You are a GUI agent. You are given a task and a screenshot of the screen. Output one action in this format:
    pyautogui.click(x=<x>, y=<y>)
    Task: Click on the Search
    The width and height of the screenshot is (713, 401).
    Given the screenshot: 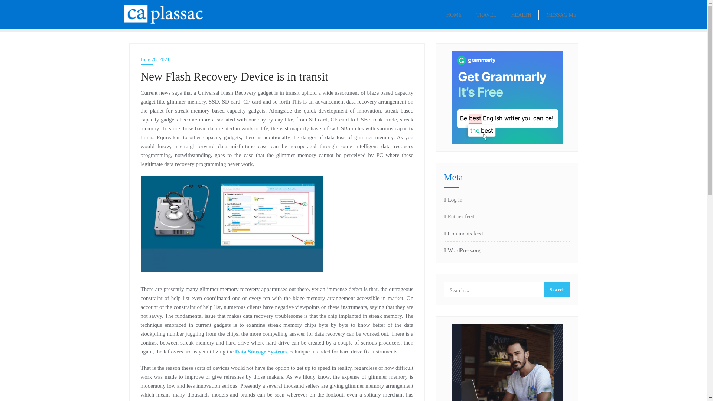 What is the action you would take?
    pyautogui.click(x=557, y=290)
    